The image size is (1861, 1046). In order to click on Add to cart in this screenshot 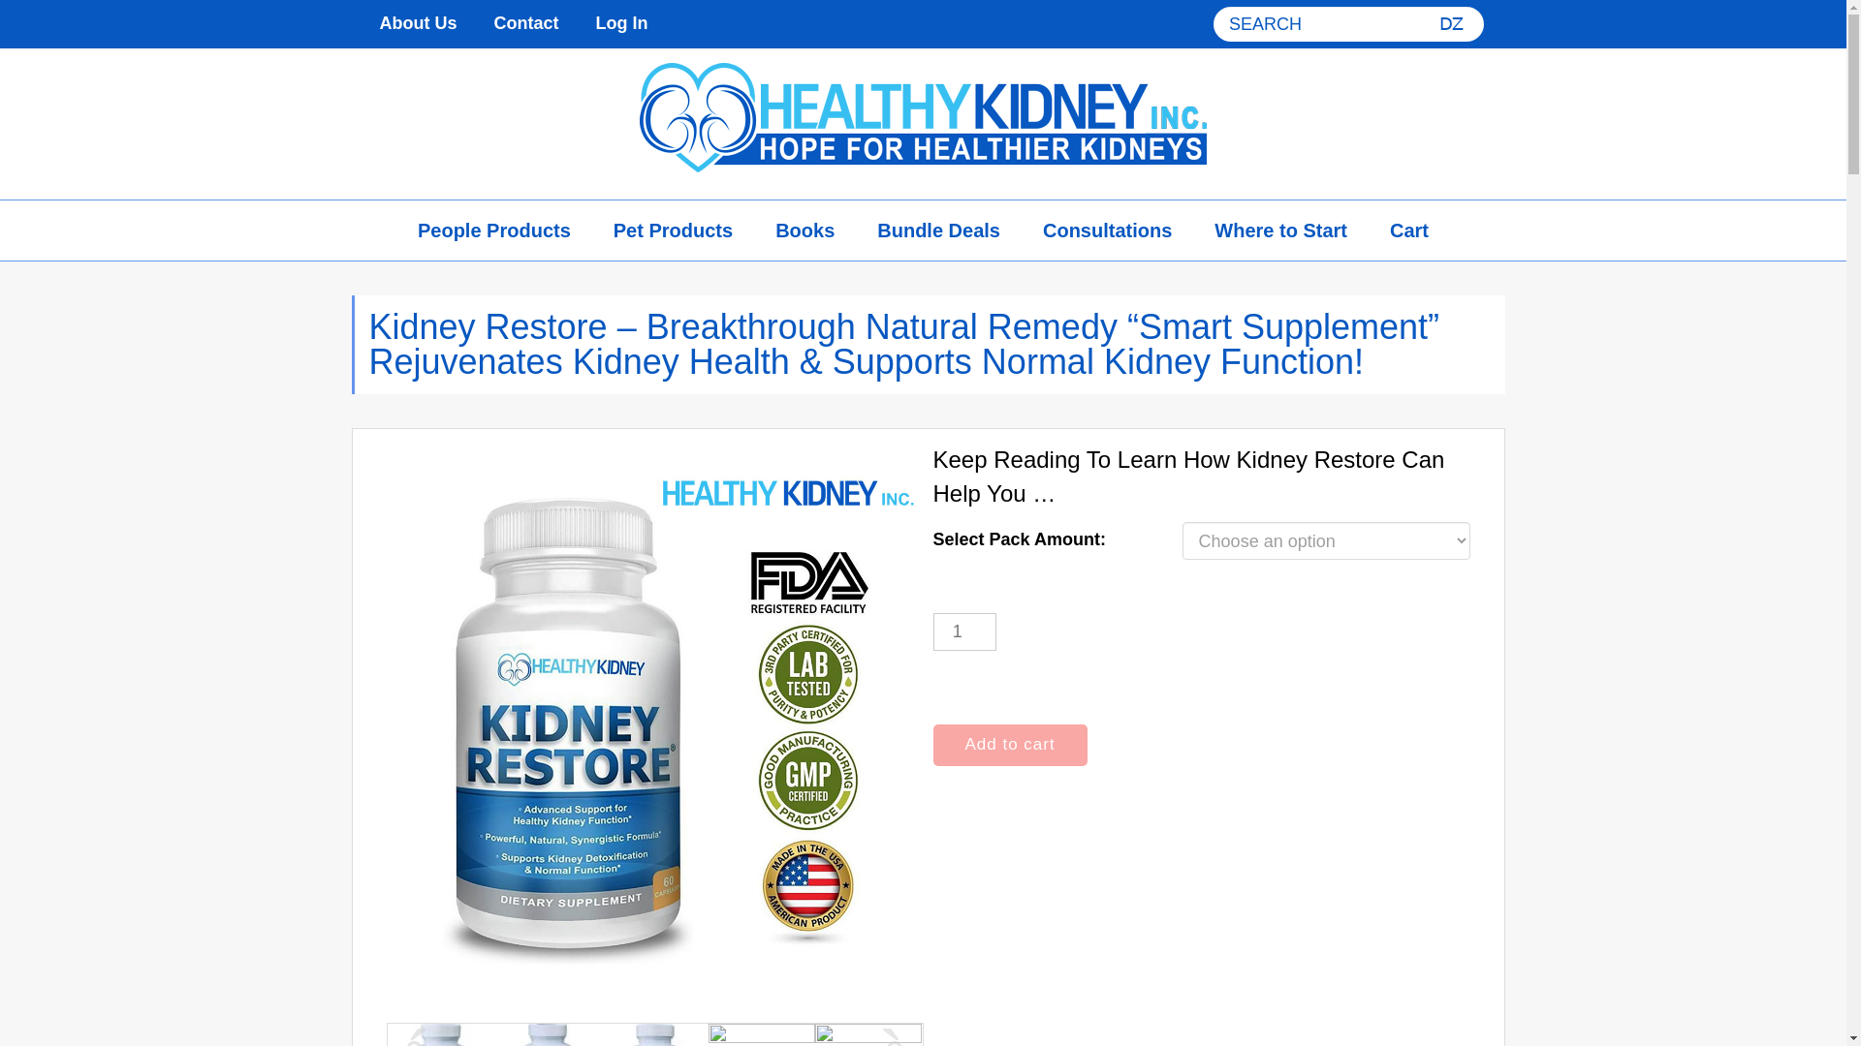, I will do `click(1009, 744)`.